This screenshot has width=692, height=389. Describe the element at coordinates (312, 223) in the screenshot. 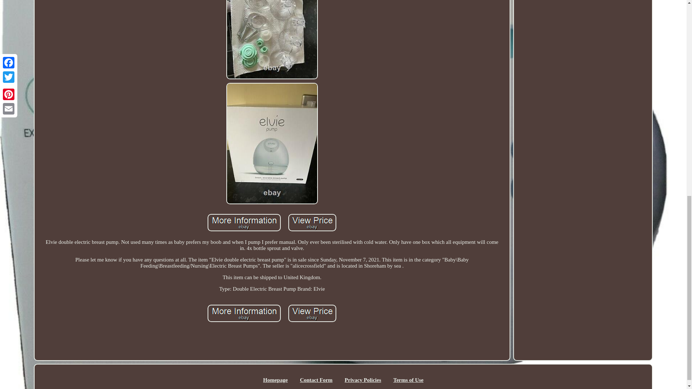

I see `Elvie double electric breast pump` at that location.